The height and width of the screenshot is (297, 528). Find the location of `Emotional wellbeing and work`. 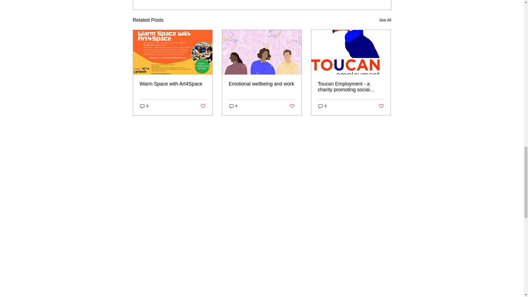

Emotional wellbeing and work is located at coordinates (262, 84).